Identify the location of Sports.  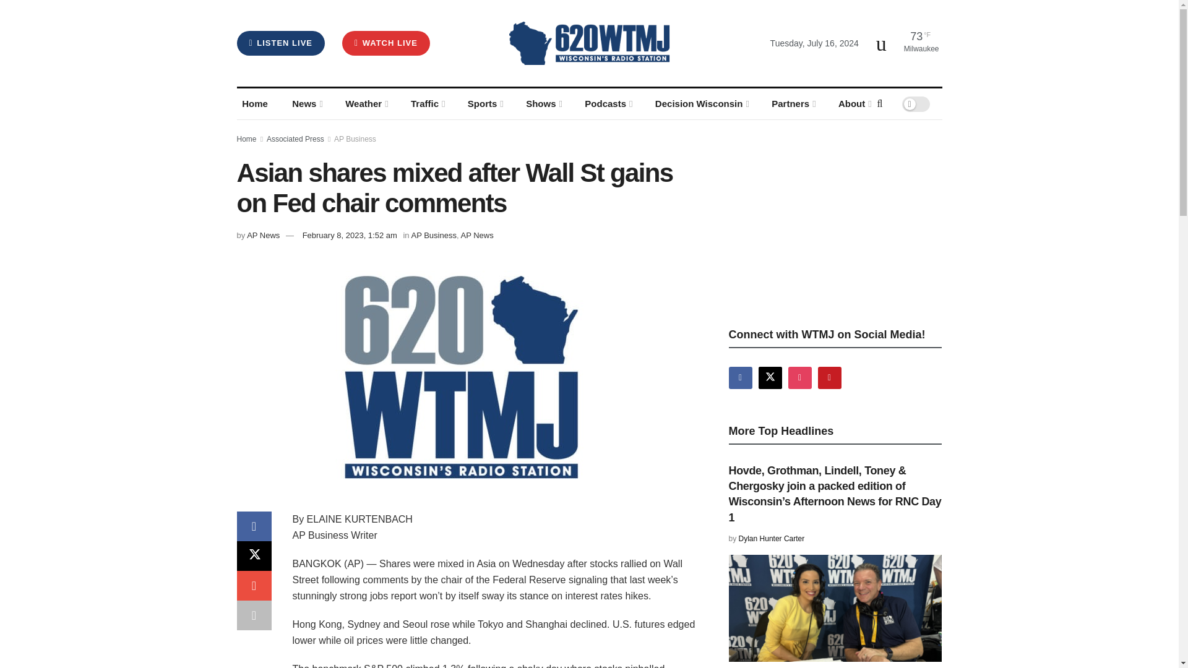
(484, 104).